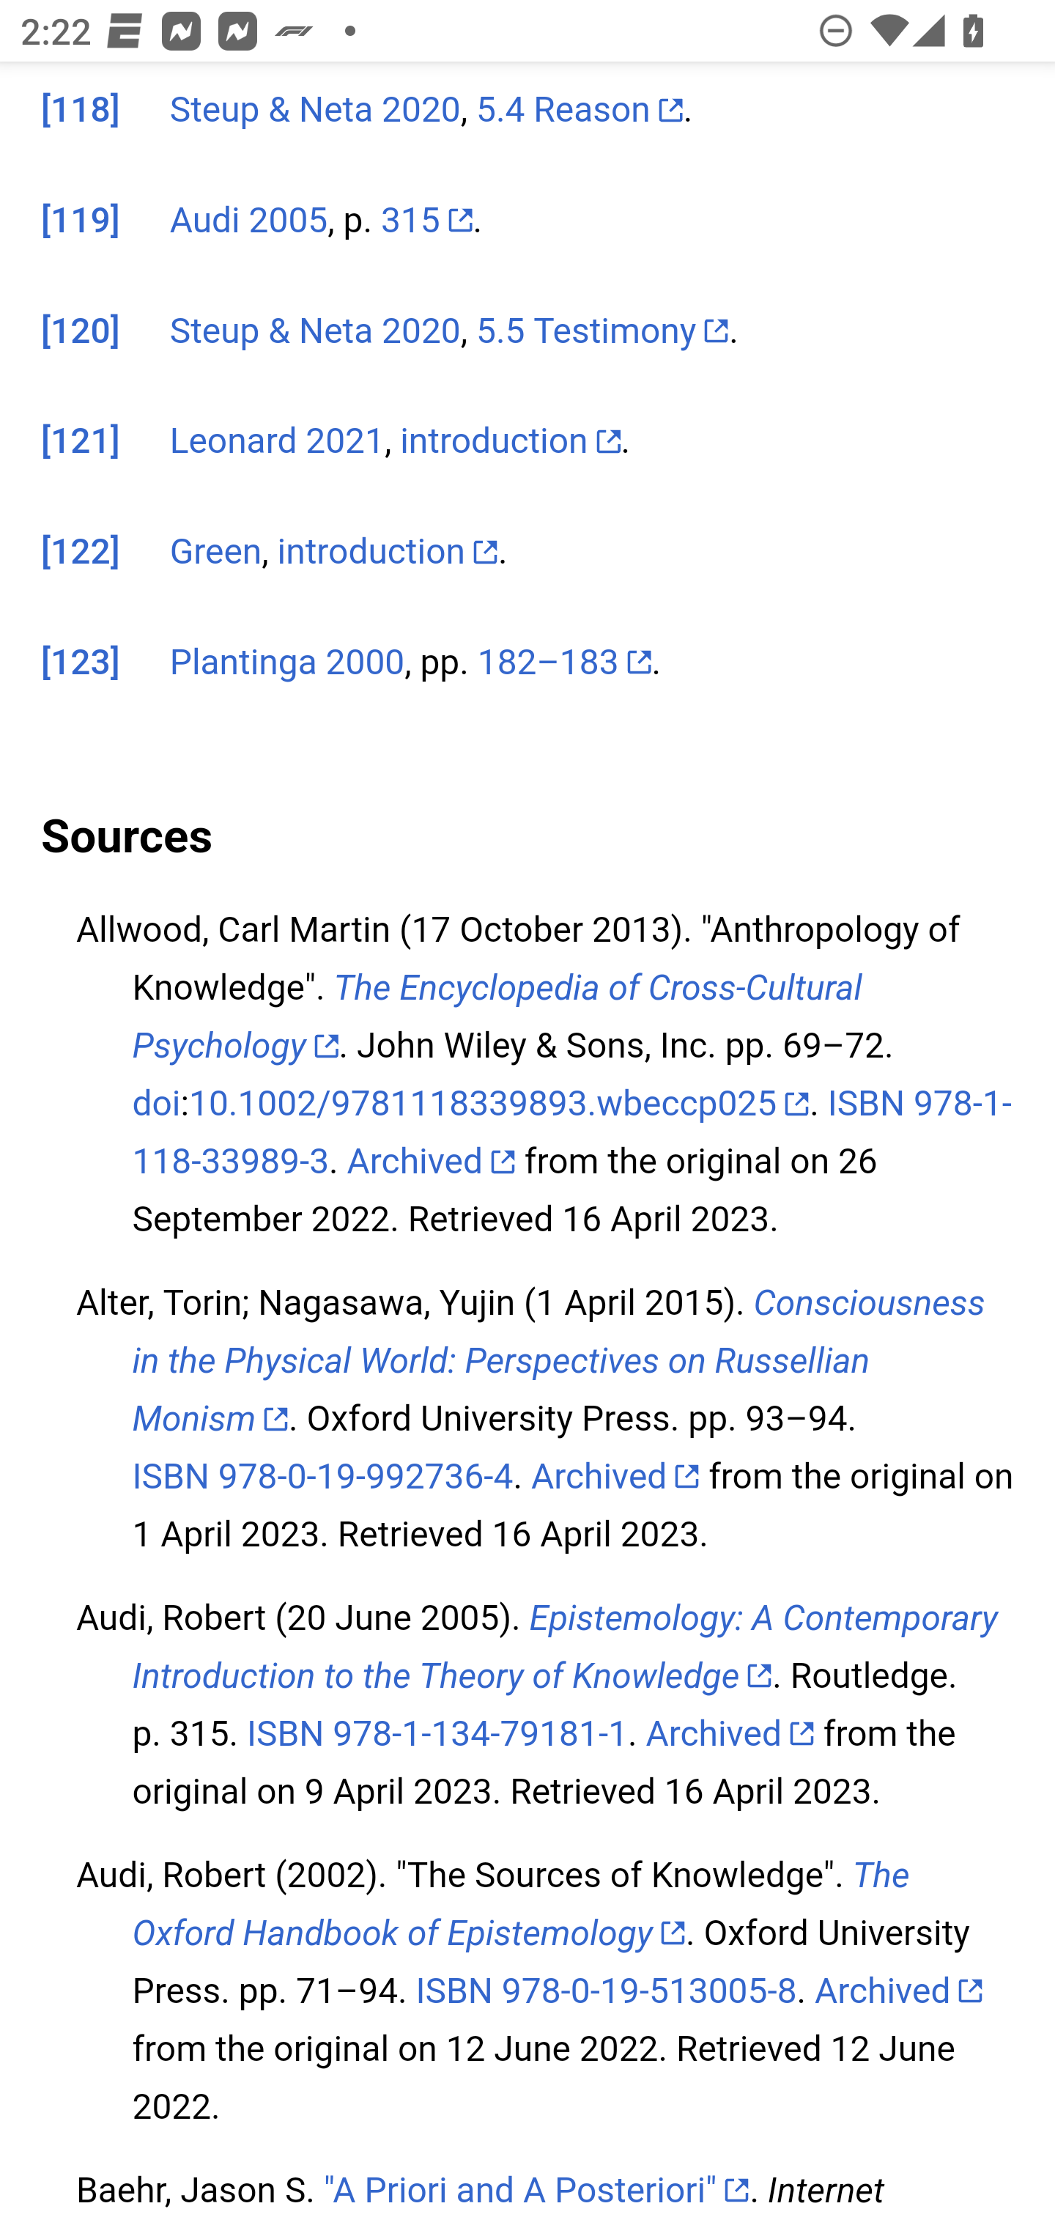  Describe the element at coordinates (388, 553) in the screenshot. I see `introduction` at that location.